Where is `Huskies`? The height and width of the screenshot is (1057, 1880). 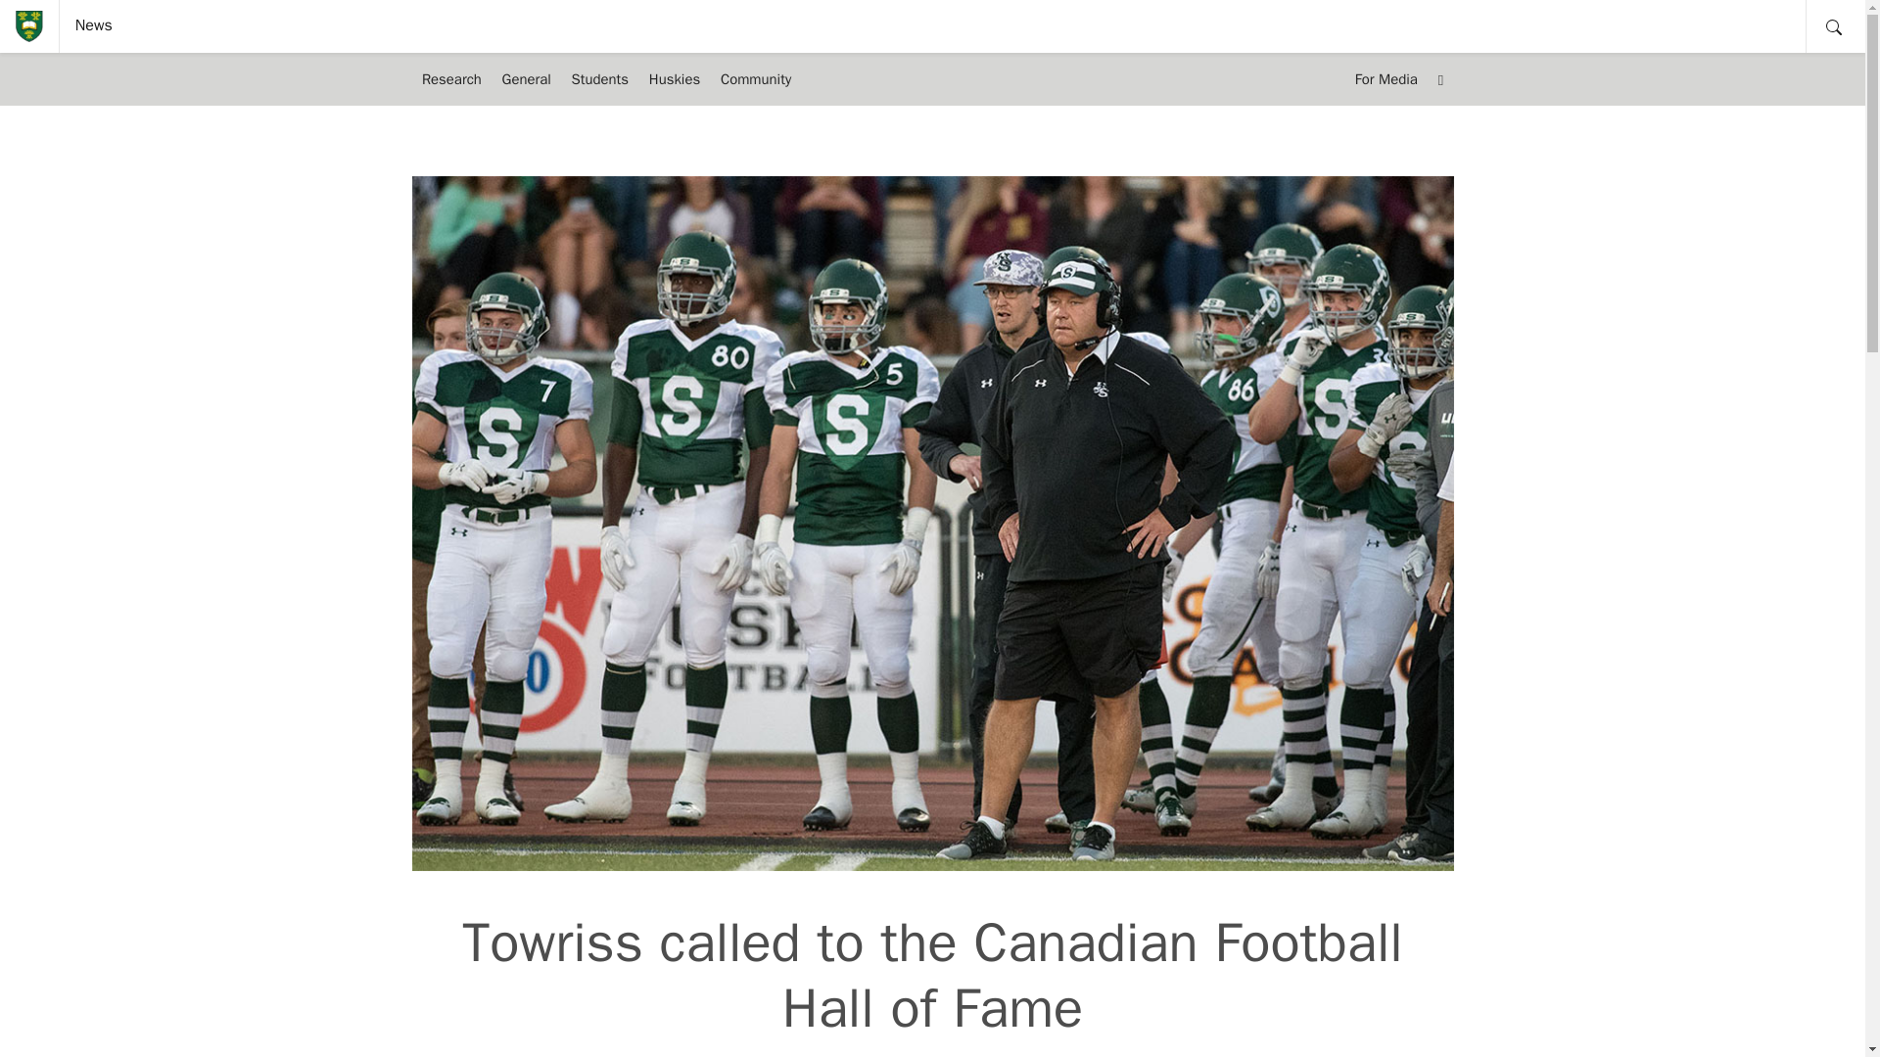
Huskies is located at coordinates (674, 79).